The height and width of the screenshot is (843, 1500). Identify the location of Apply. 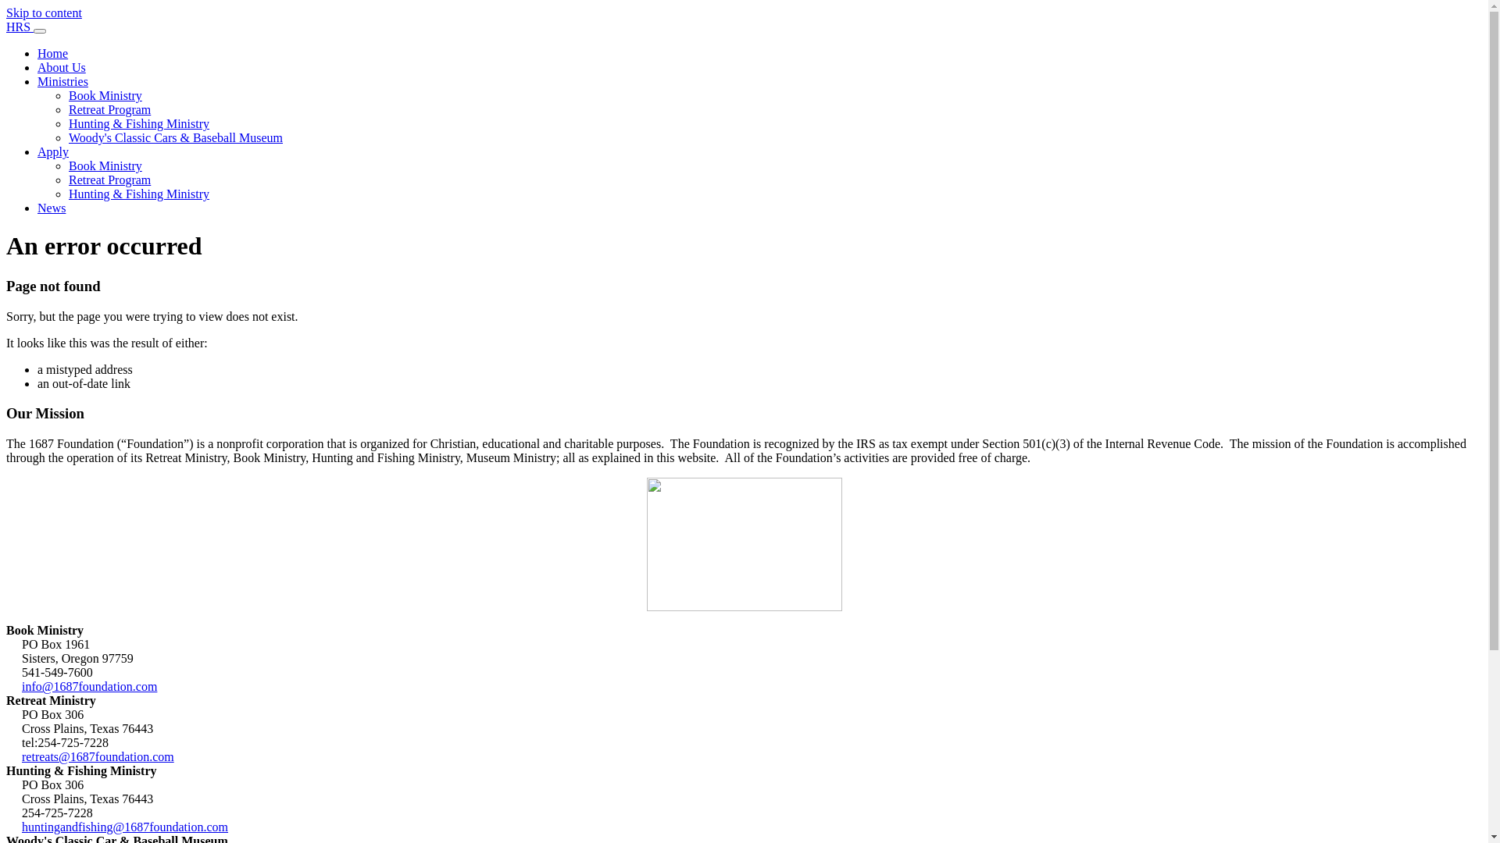
(53, 151).